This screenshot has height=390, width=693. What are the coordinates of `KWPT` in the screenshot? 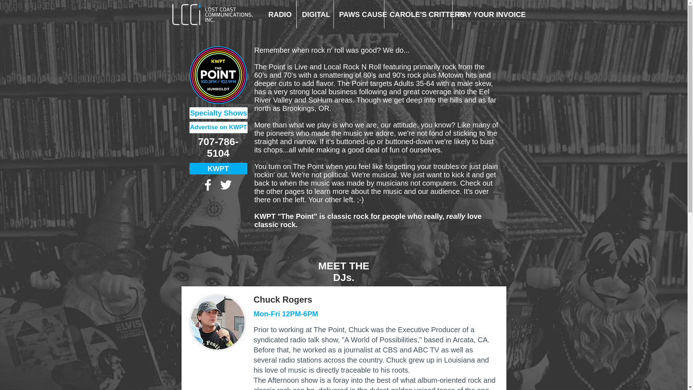 It's located at (218, 168).